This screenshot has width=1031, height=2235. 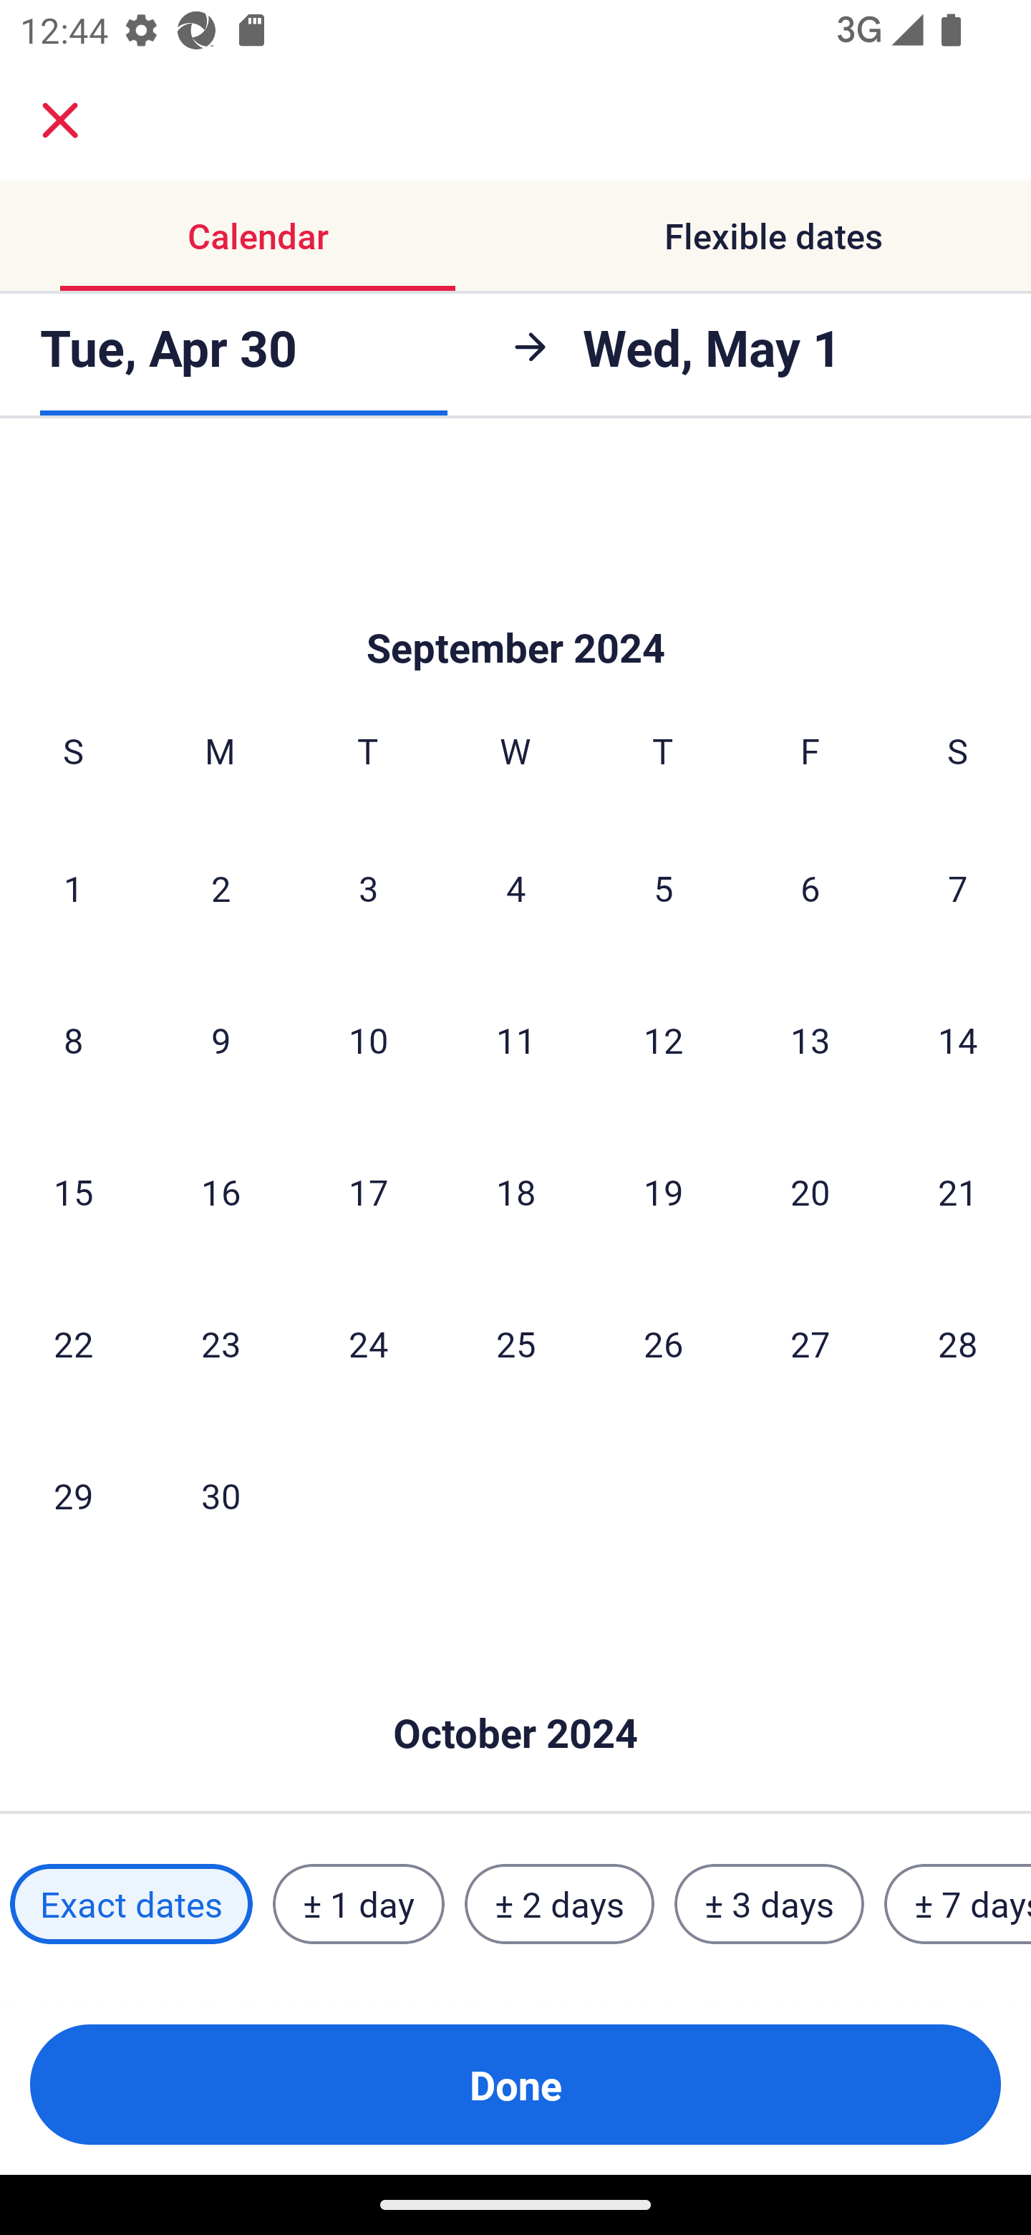 I want to click on 6 Friday, September 6, 2024, so click(x=810, y=887).